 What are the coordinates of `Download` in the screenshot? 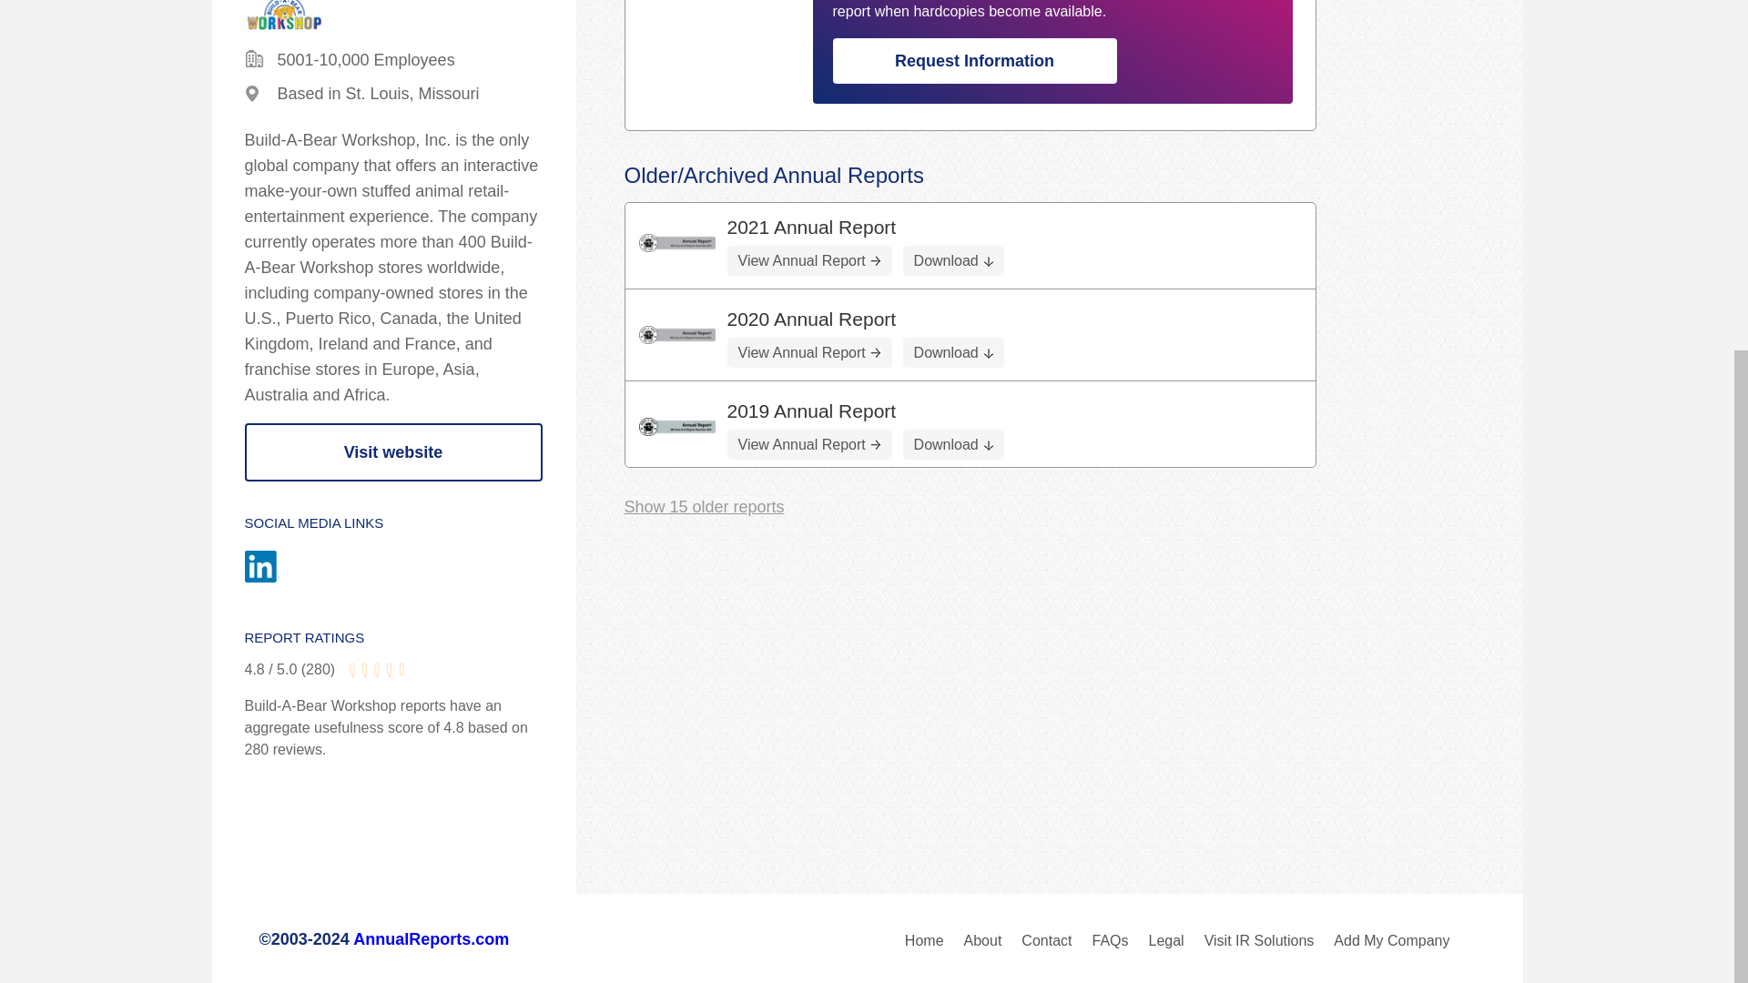 It's located at (953, 444).